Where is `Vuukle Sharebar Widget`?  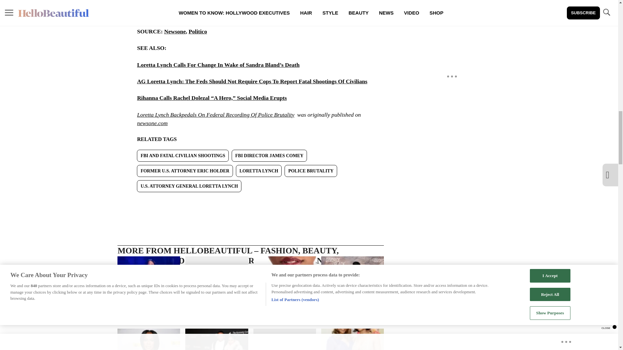
Vuukle Sharebar Widget is located at coordinates (250, 203).